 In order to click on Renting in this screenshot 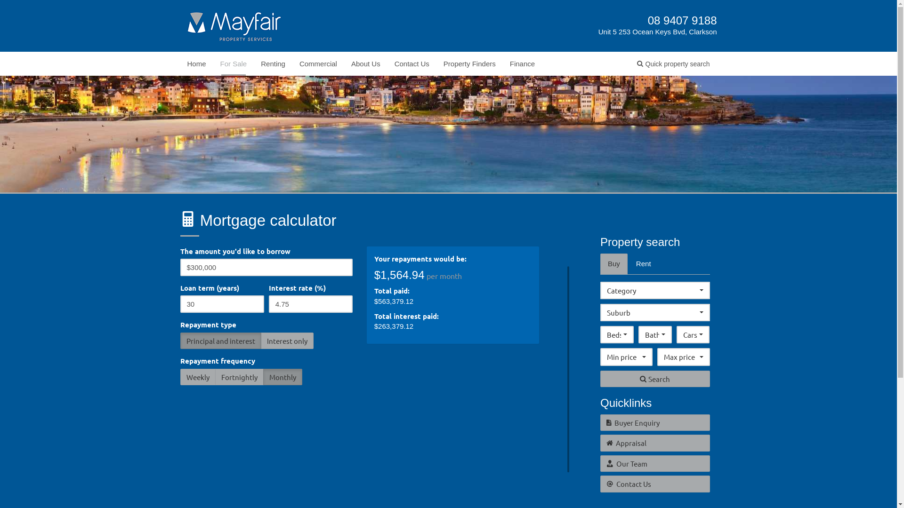, I will do `click(273, 64)`.